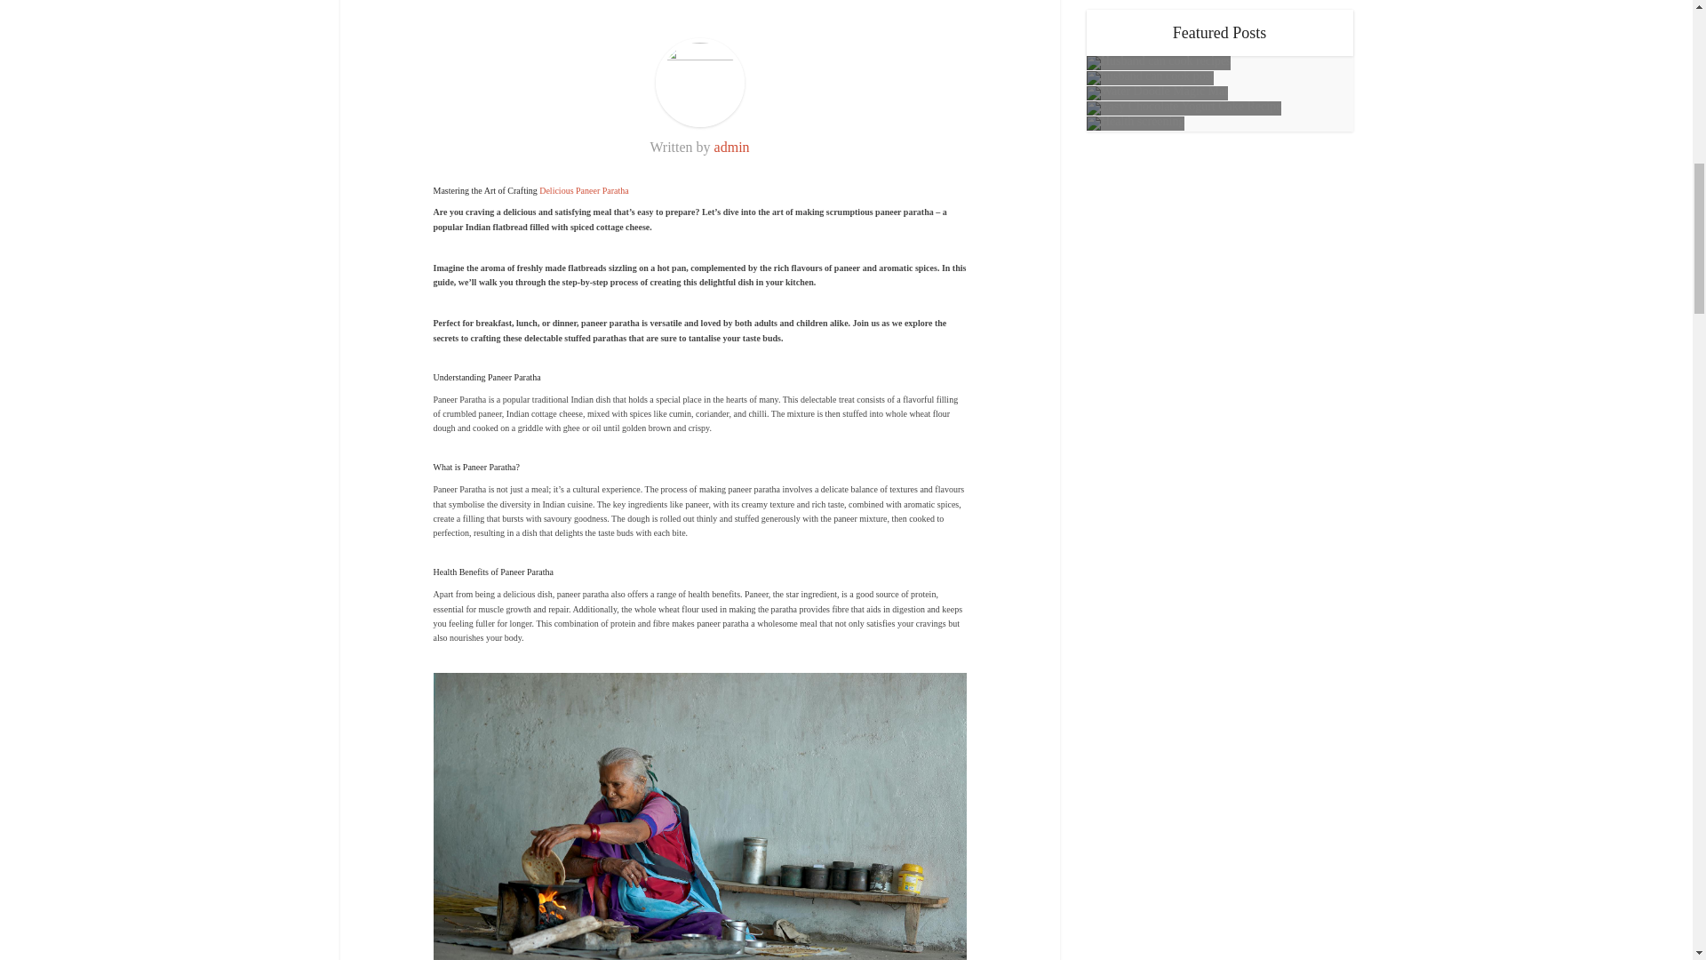  Describe the element at coordinates (732, 146) in the screenshot. I see `admin` at that location.